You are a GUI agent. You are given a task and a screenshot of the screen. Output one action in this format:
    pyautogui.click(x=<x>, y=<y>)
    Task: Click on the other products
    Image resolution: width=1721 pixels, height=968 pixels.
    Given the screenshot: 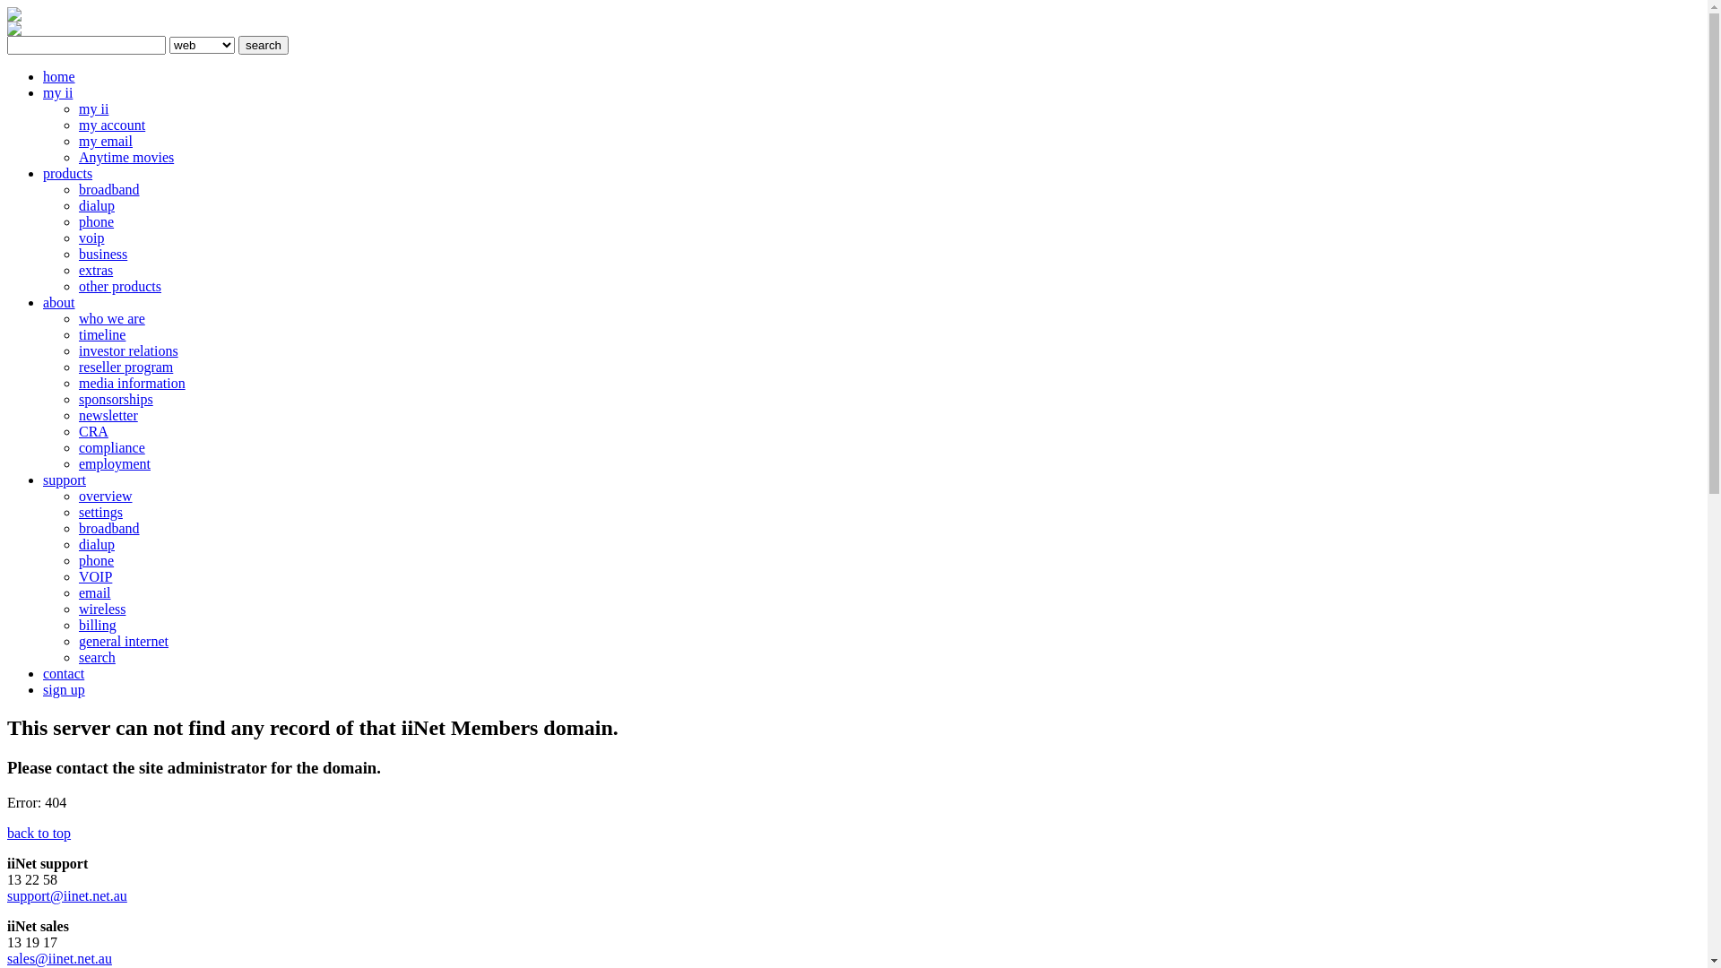 What is the action you would take?
    pyautogui.click(x=120, y=287)
    